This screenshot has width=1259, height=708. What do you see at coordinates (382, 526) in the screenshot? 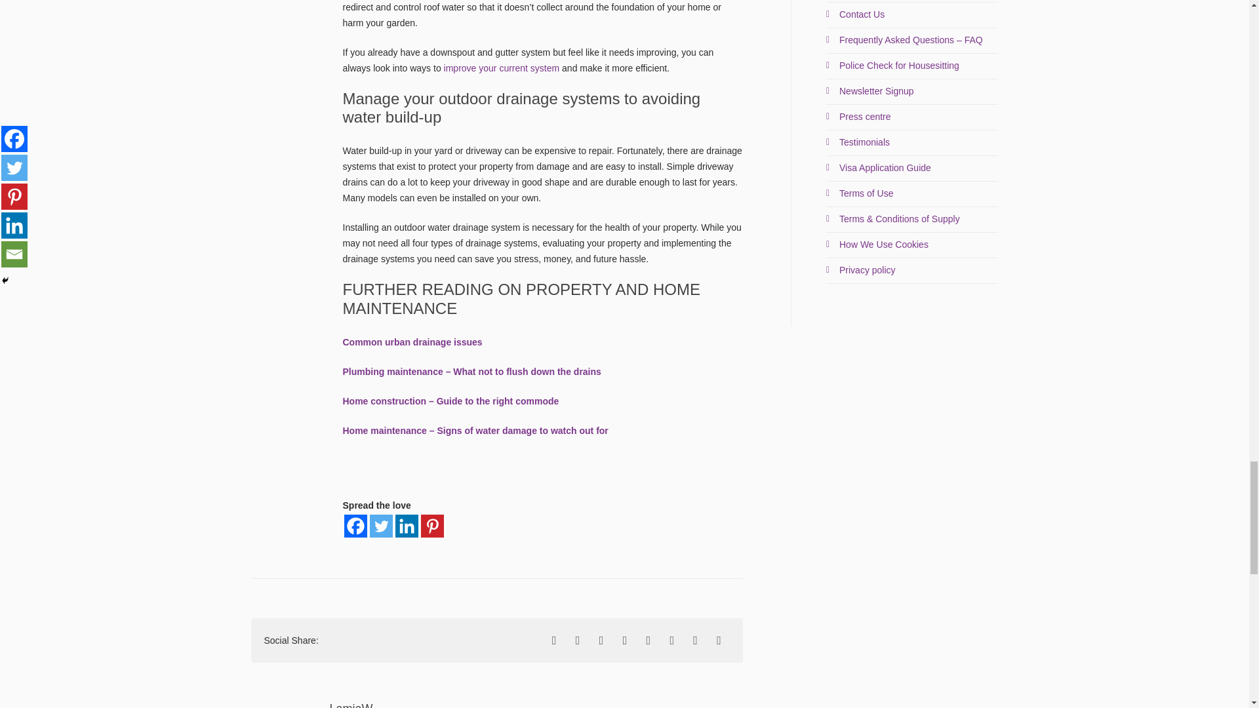
I see `Twitter` at bounding box center [382, 526].